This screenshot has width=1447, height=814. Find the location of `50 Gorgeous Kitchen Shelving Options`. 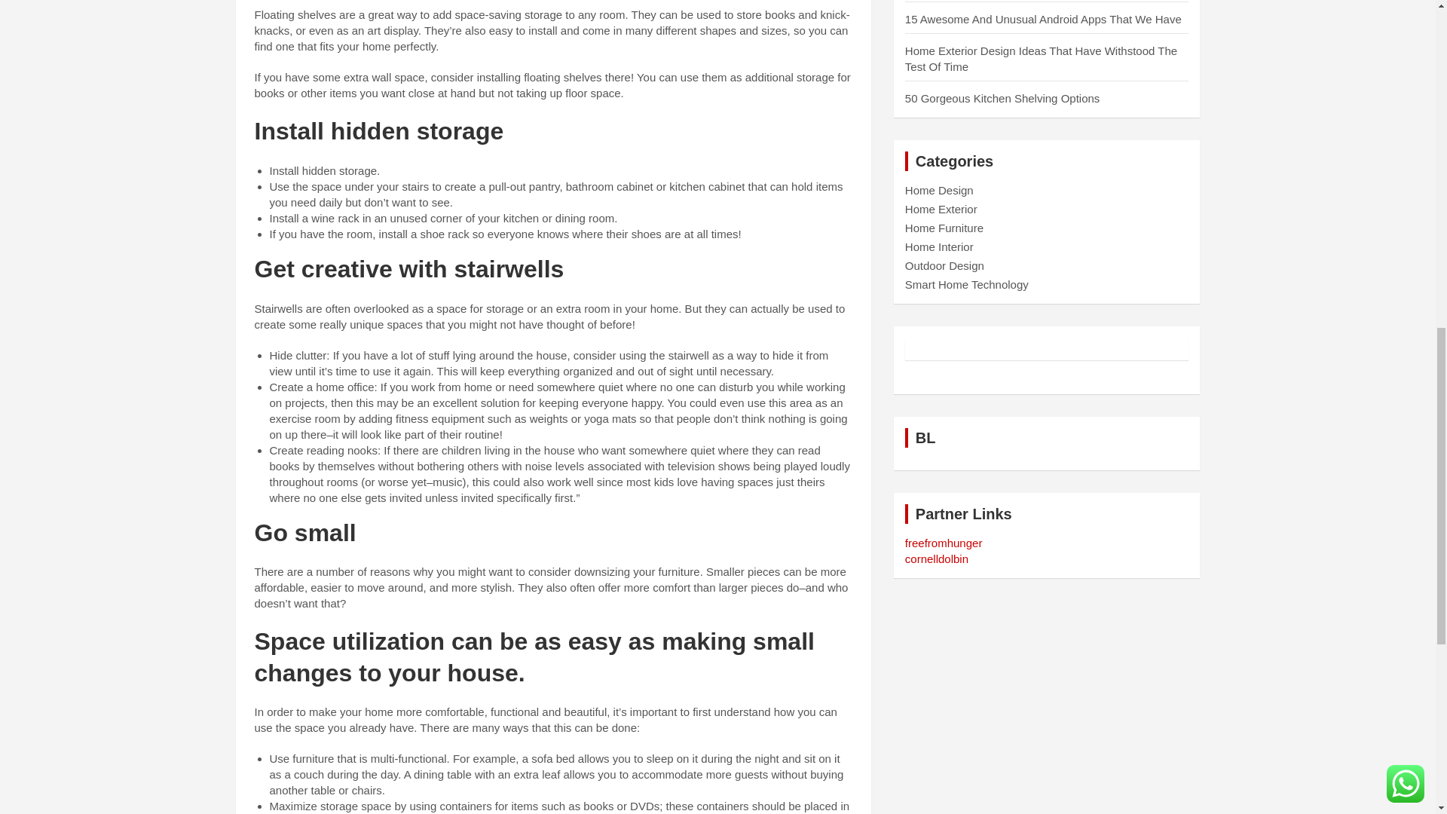

50 Gorgeous Kitchen Shelving Options is located at coordinates (1002, 98).